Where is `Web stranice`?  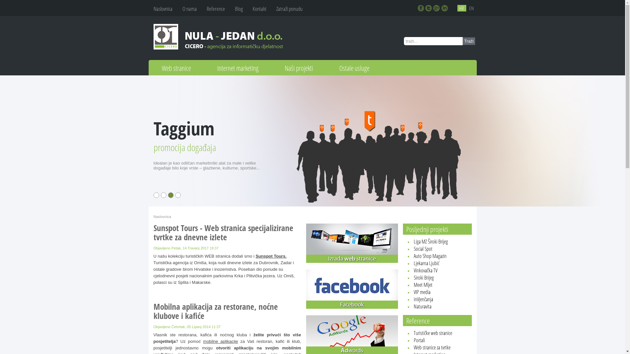 Web stranice is located at coordinates (176, 68).